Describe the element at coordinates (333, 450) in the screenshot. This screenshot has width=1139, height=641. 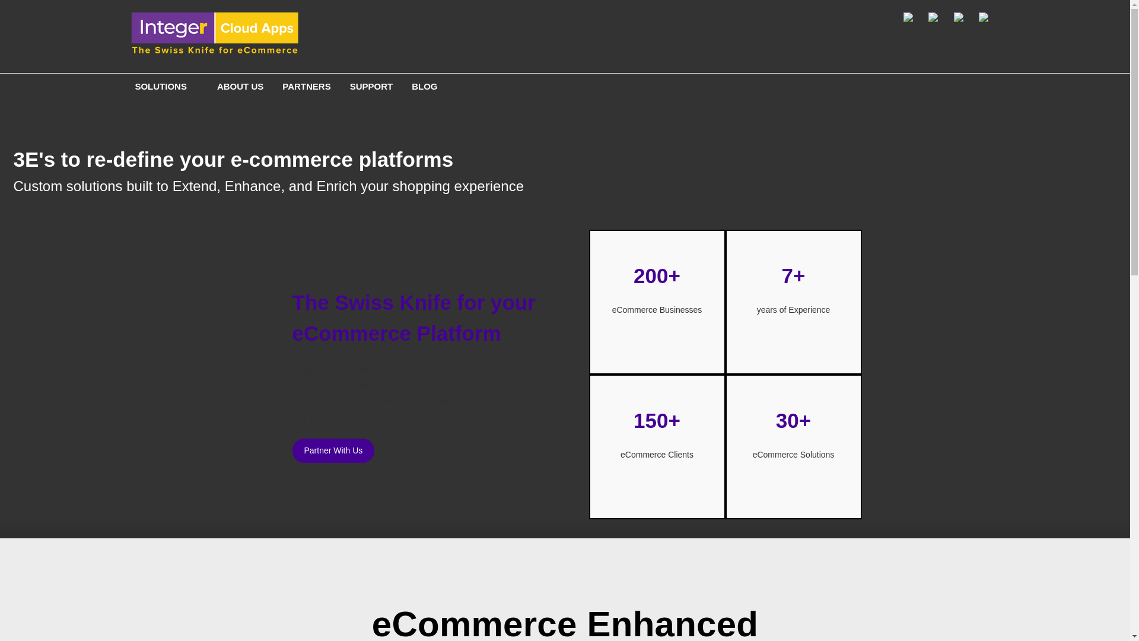
I see `Partner With Us` at that location.